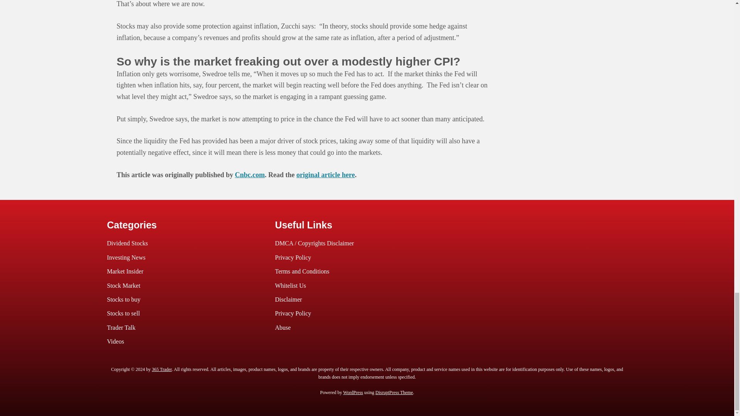  I want to click on original article here, so click(326, 175).